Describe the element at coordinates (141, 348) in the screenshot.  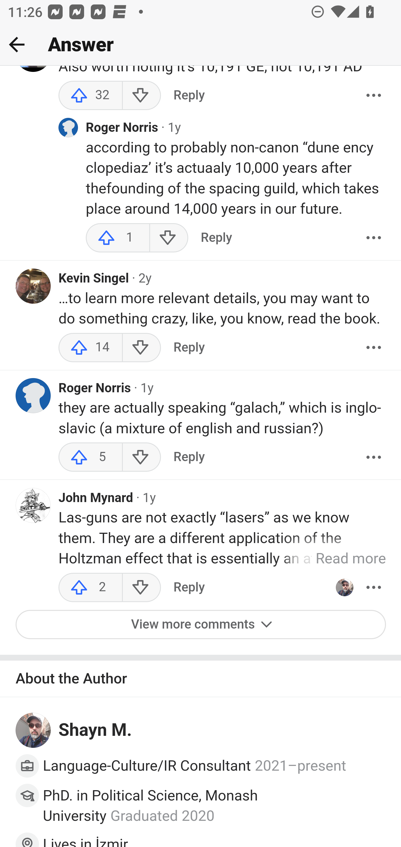
I see `Downvote` at that location.